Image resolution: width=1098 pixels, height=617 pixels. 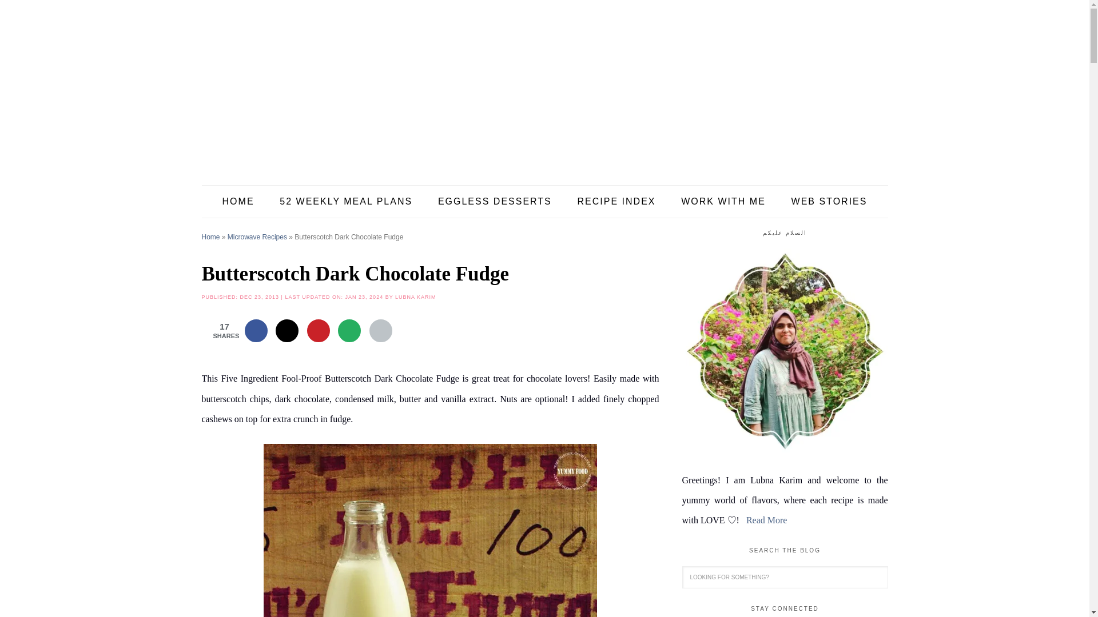 I want to click on Save to Pinterest, so click(x=318, y=331).